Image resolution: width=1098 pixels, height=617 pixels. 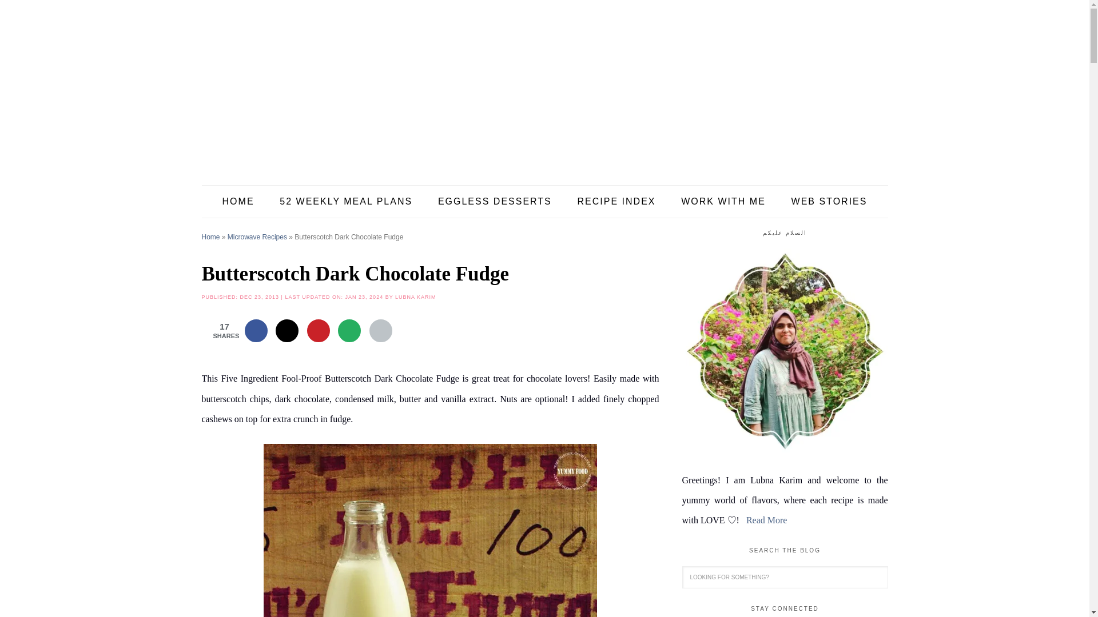 I want to click on Save to Pinterest, so click(x=318, y=331).